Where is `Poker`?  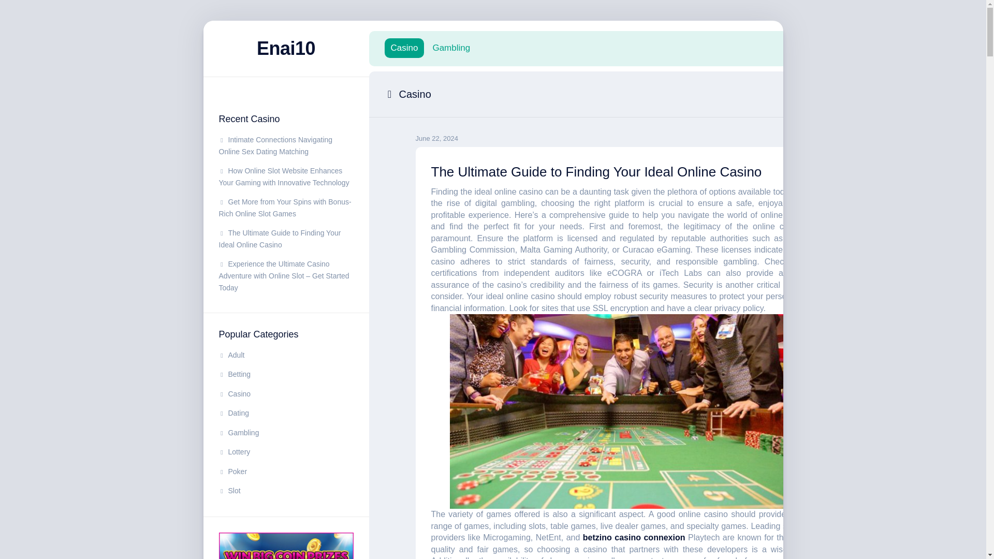 Poker is located at coordinates (232, 471).